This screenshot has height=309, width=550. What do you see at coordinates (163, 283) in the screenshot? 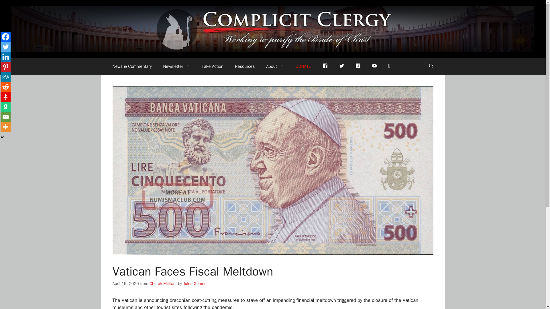
I see `Church Militant` at bounding box center [163, 283].